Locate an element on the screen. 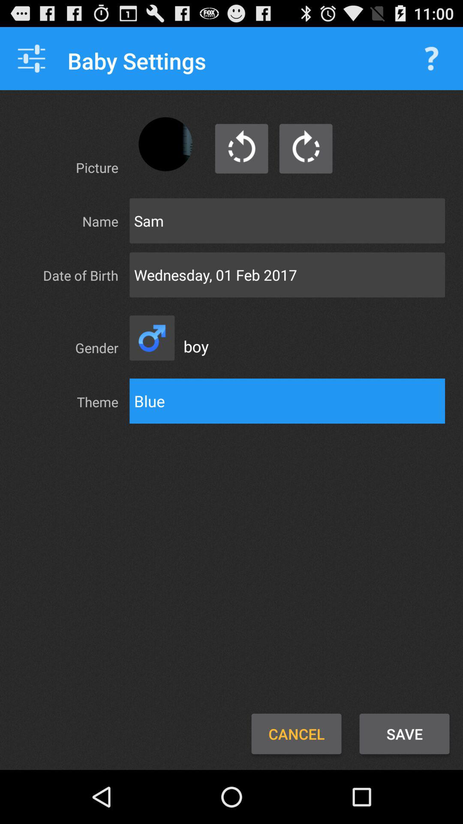 The height and width of the screenshot is (824, 463). need help is located at coordinates (431, 58).